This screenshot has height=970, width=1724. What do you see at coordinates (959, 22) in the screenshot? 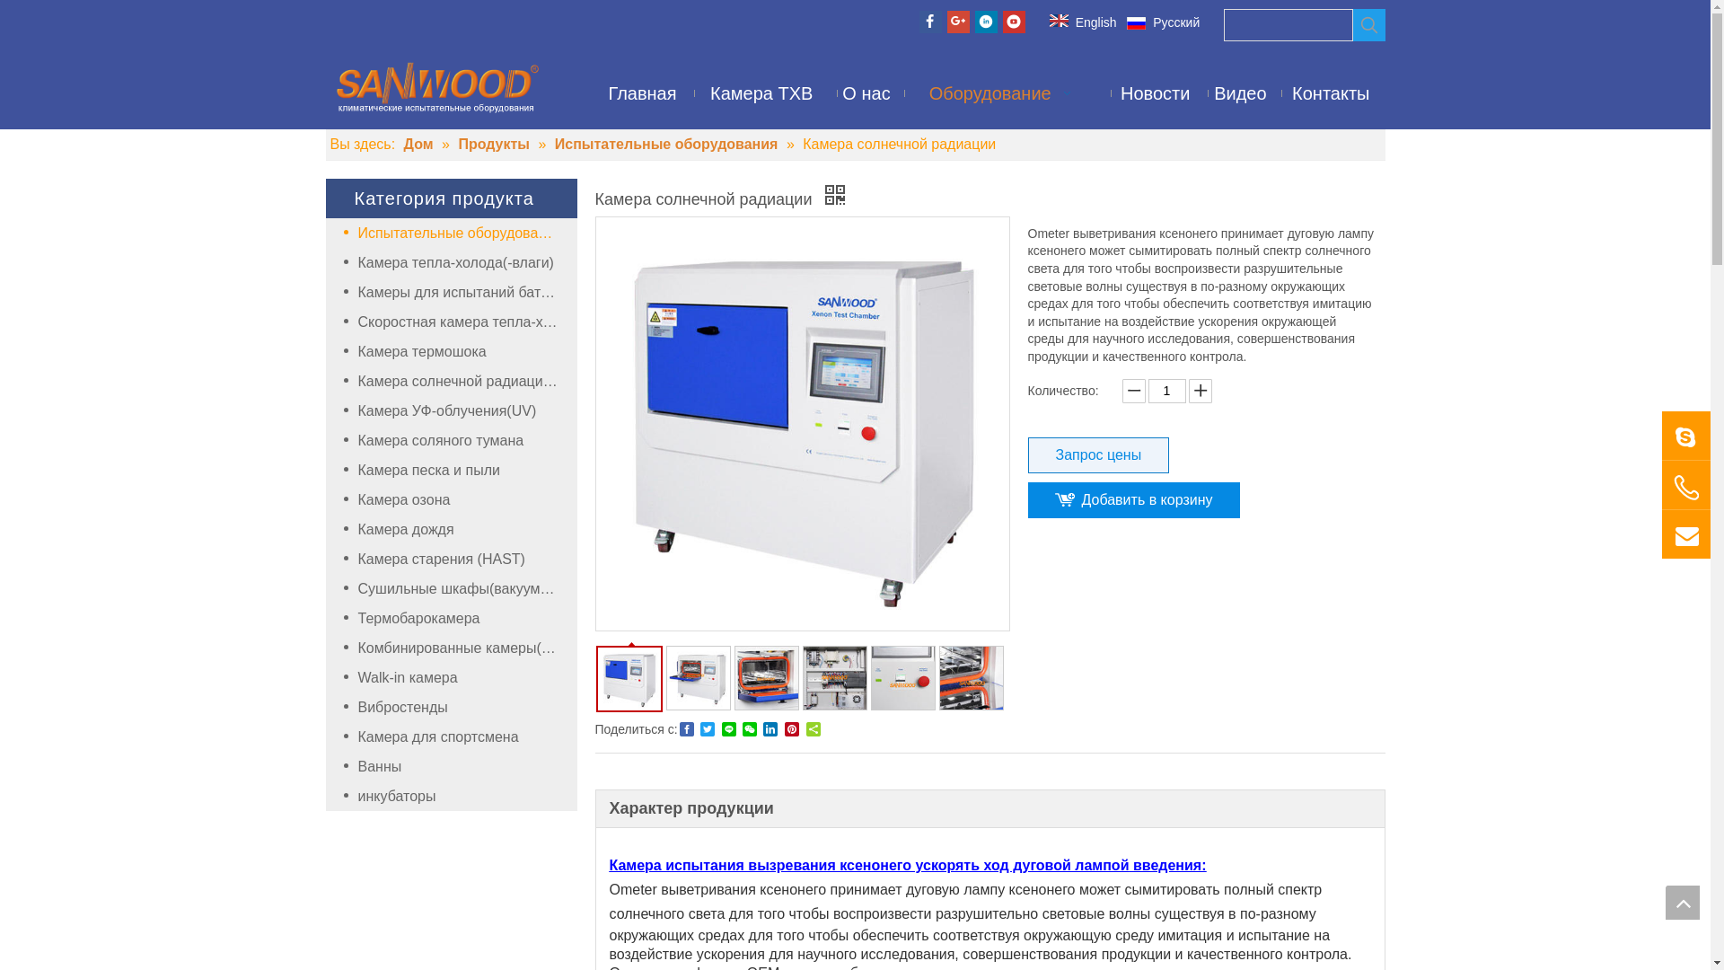
I see `Google+` at bounding box center [959, 22].